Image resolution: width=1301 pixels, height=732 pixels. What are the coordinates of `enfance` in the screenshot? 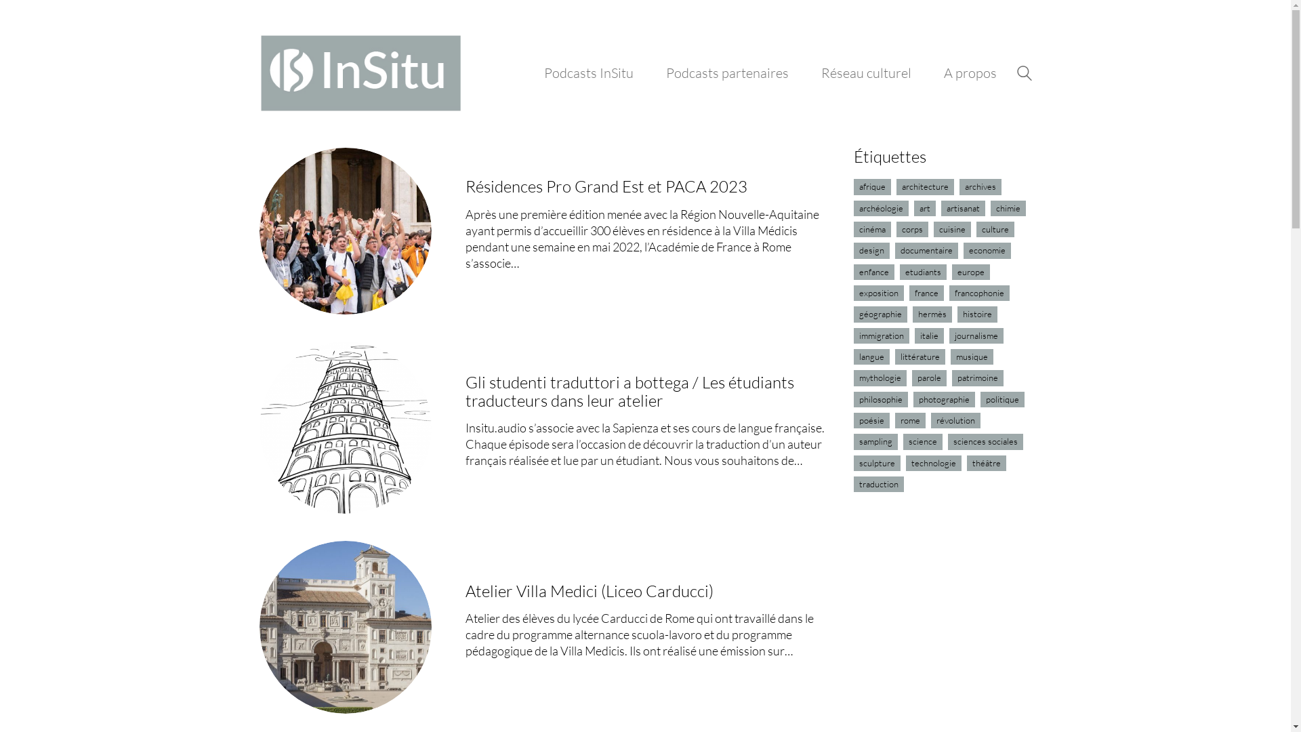 It's located at (874, 272).